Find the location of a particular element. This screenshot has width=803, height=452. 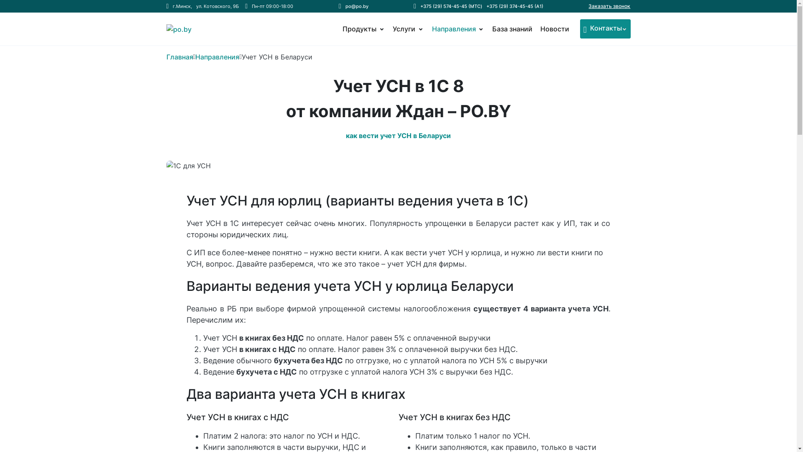

po.by is located at coordinates (201, 34).